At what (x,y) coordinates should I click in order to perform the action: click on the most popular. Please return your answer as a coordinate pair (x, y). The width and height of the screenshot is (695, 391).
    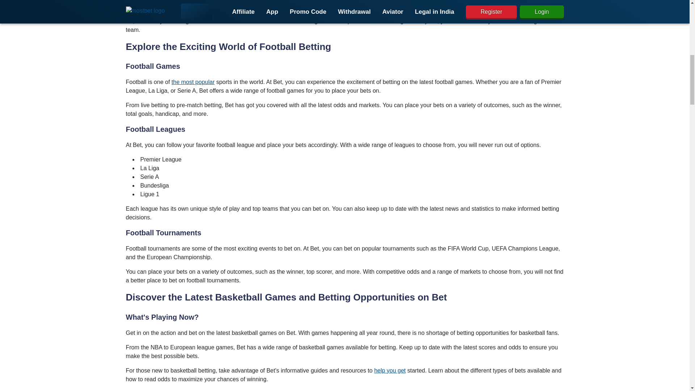
    Looking at the image, I should click on (193, 82).